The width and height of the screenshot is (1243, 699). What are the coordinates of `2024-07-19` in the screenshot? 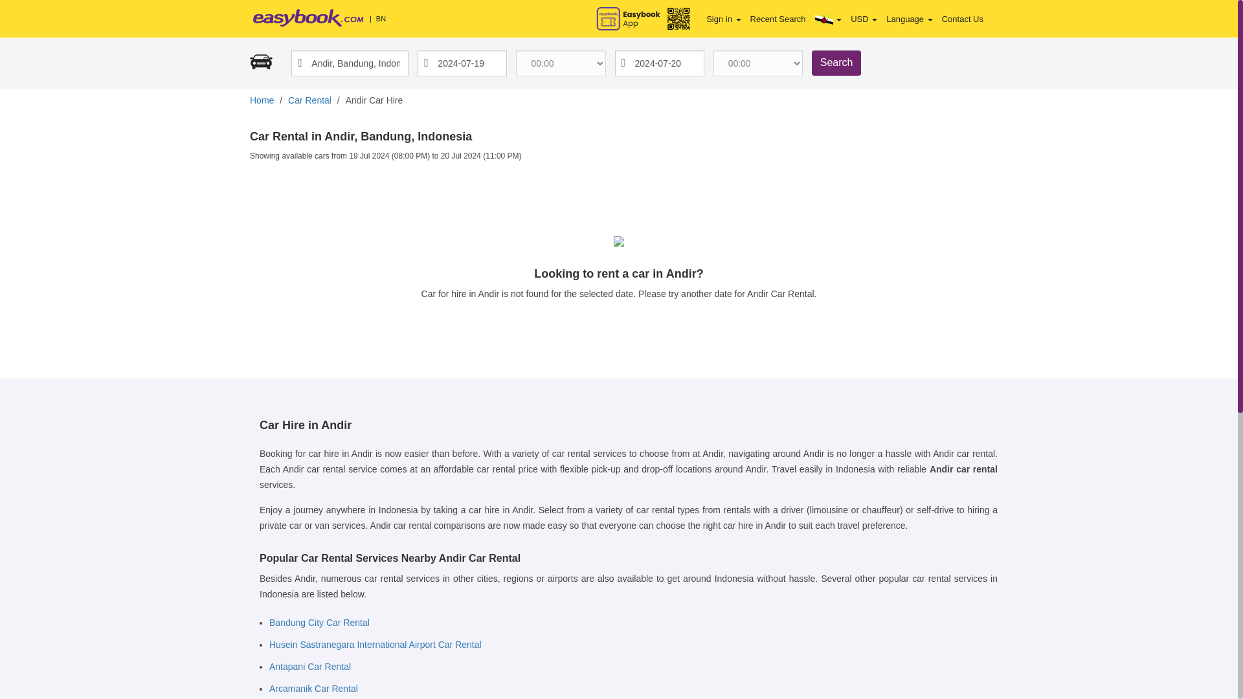 It's located at (462, 63).